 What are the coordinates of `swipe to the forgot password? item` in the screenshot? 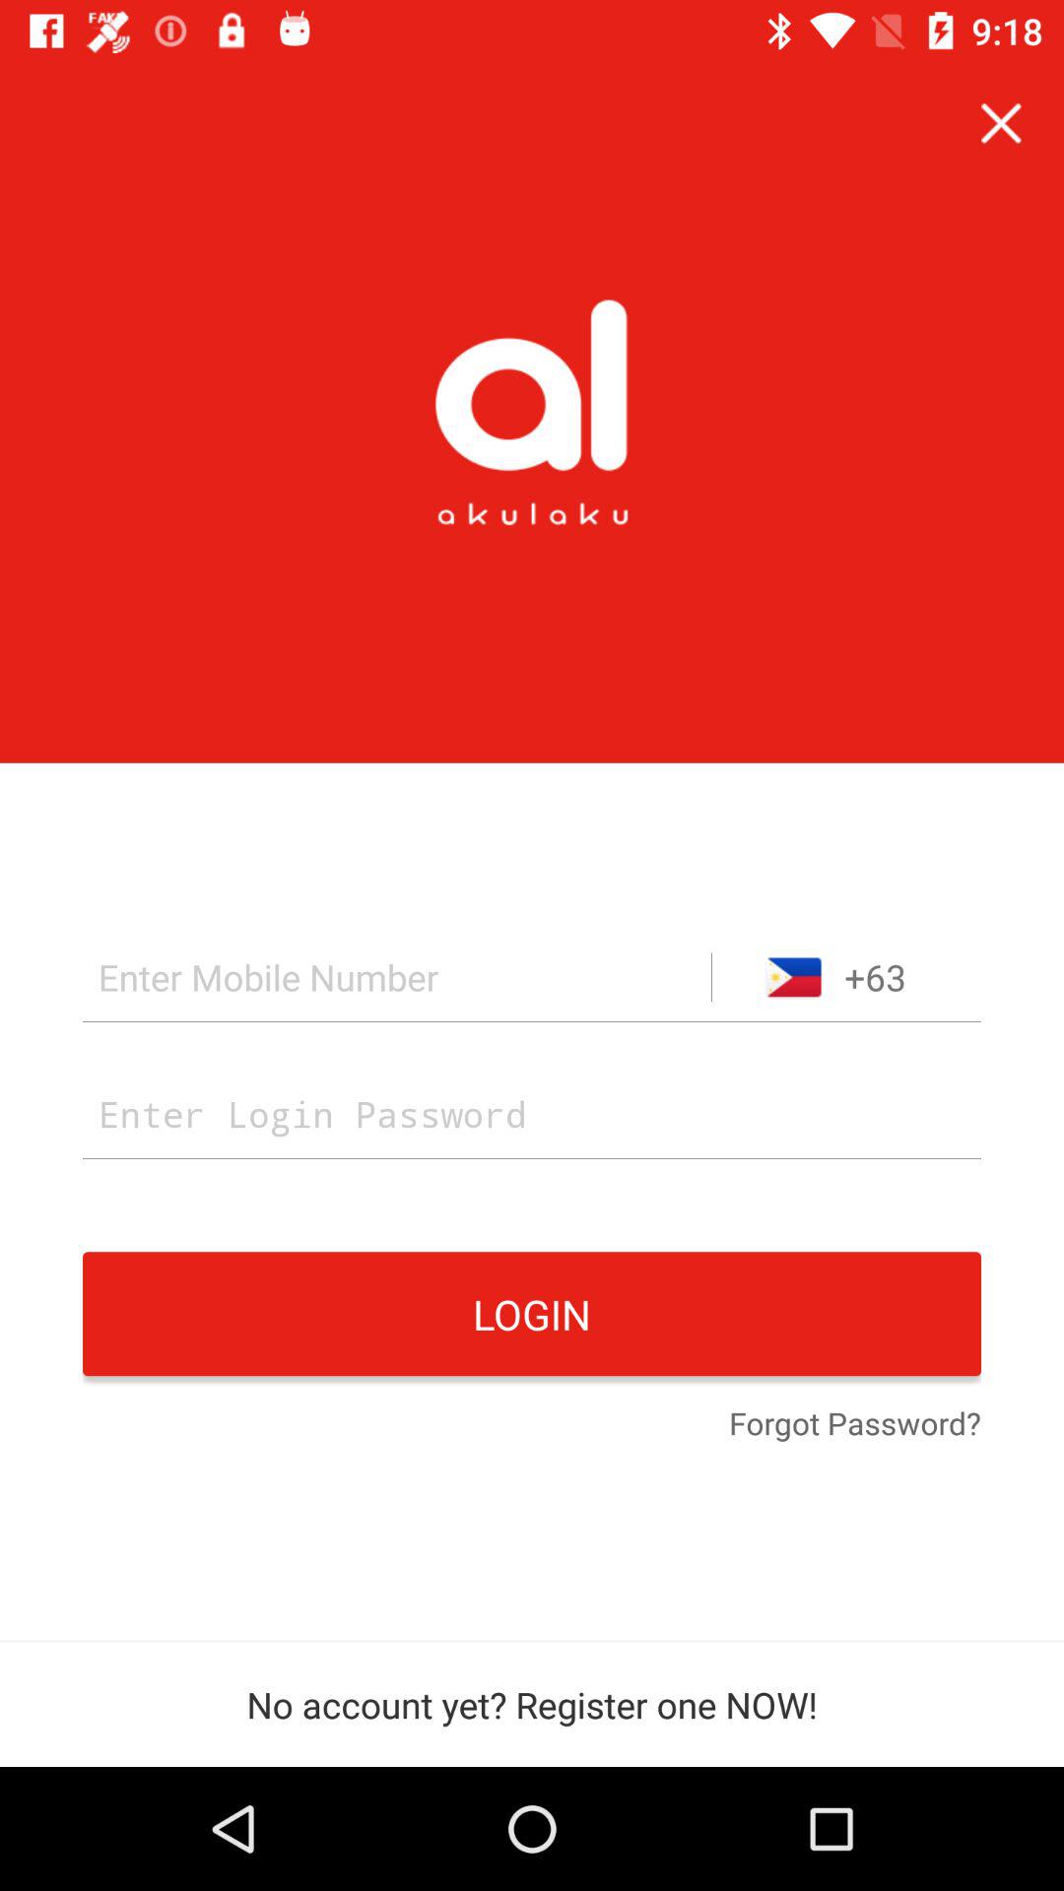 It's located at (855, 1425).